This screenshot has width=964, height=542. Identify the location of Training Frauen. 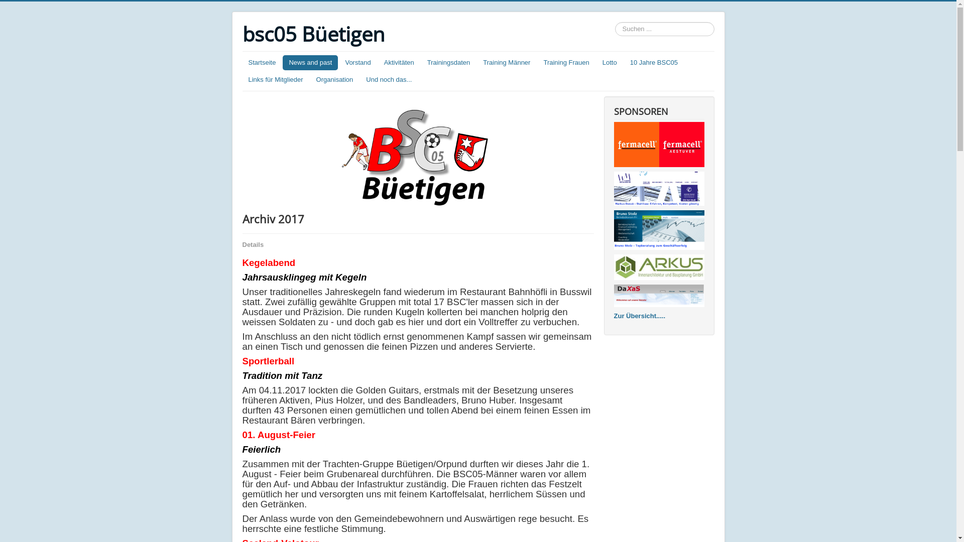
(566, 63).